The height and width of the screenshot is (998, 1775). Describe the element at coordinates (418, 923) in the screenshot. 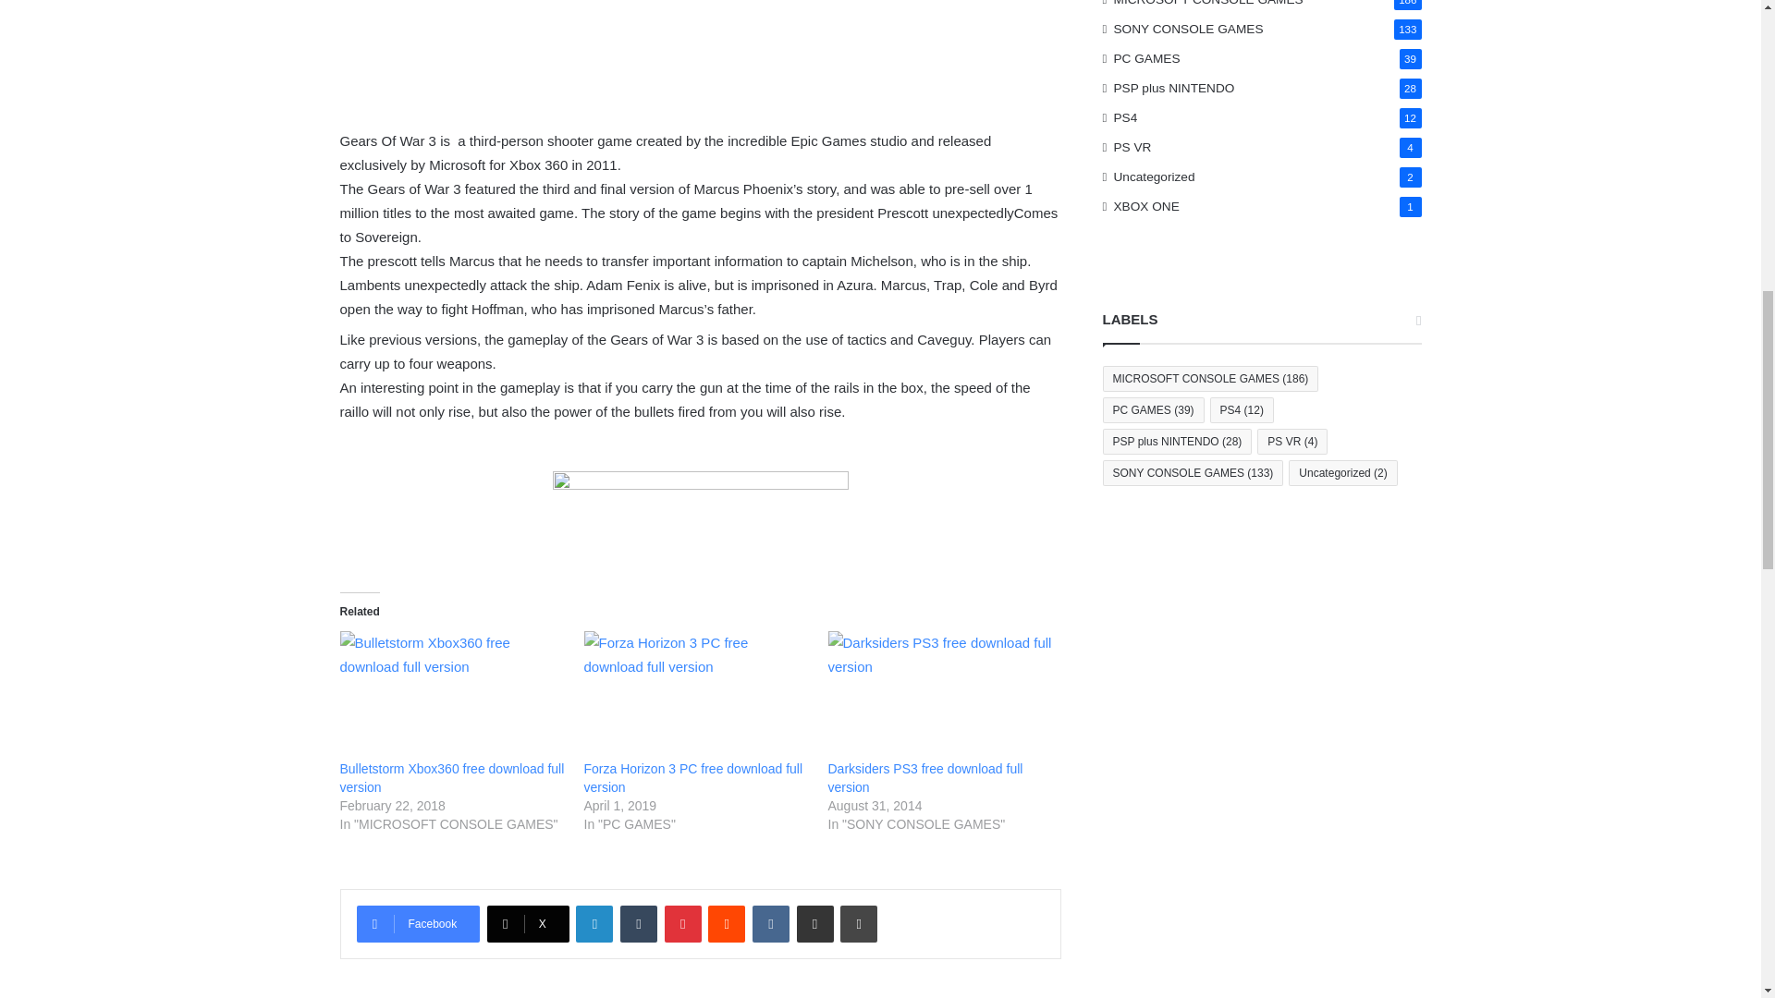

I see `Facebook` at that location.